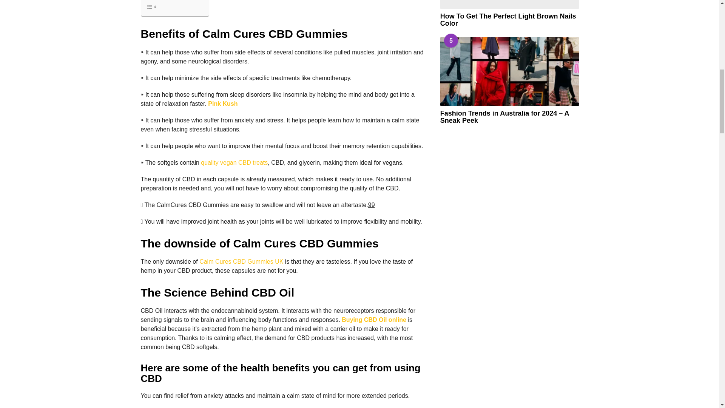 Image resolution: width=725 pixels, height=408 pixels. Describe the element at coordinates (241, 261) in the screenshot. I see `Calm Cures CBD Gummies UK` at that location.